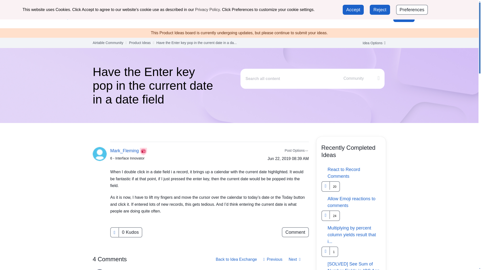  What do you see at coordinates (362, 78) in the screenshot?
I see `Search Granularity` at bounding box center [362, 78].